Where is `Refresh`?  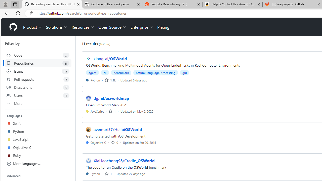
Refresh is located at coordinates (18, 13).